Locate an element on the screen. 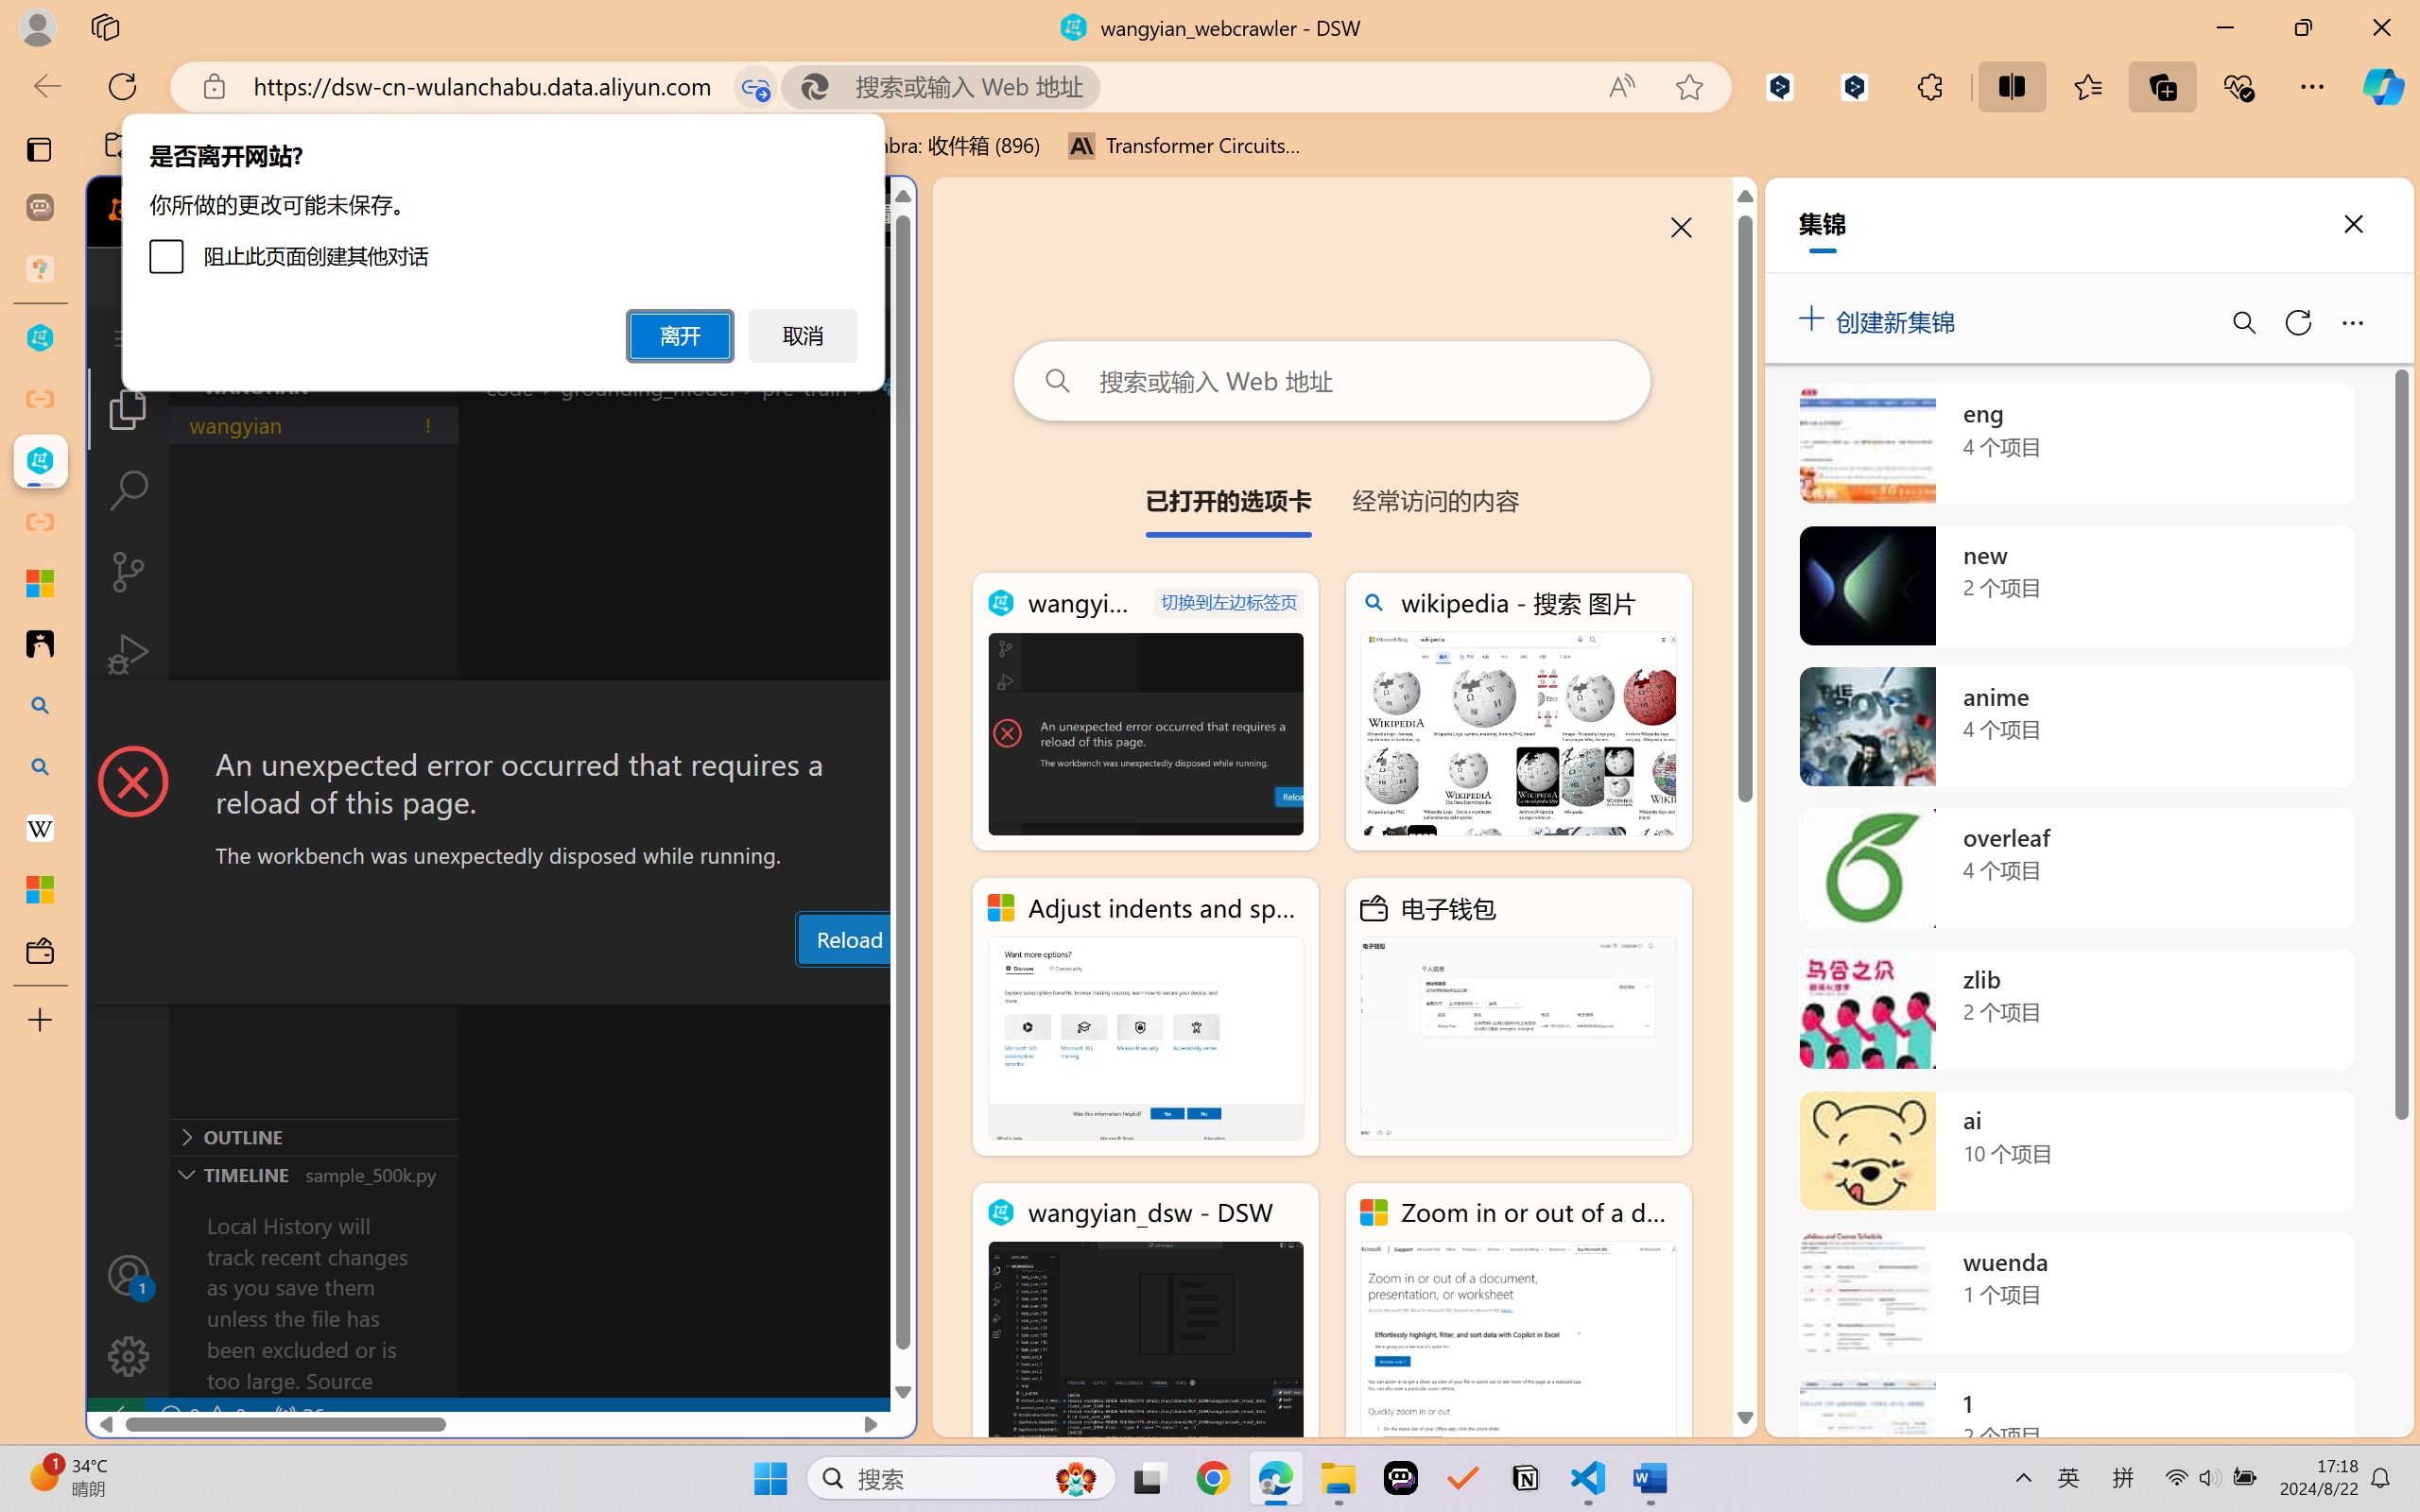  Earth - Wikipedia is located at coordinates (40, 828).